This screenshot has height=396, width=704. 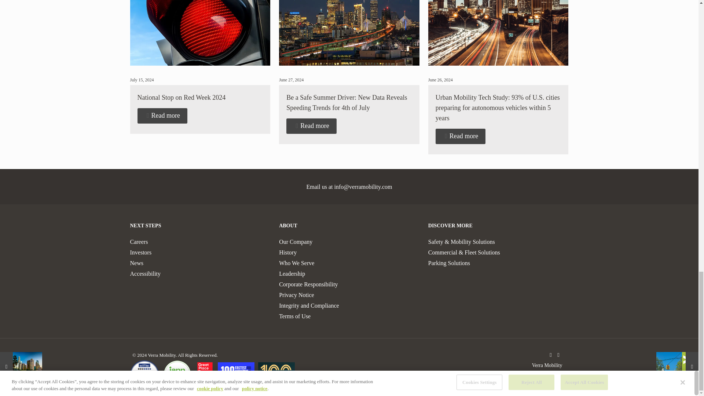 I want to click on Accessibility, so click(x=145, y=274).